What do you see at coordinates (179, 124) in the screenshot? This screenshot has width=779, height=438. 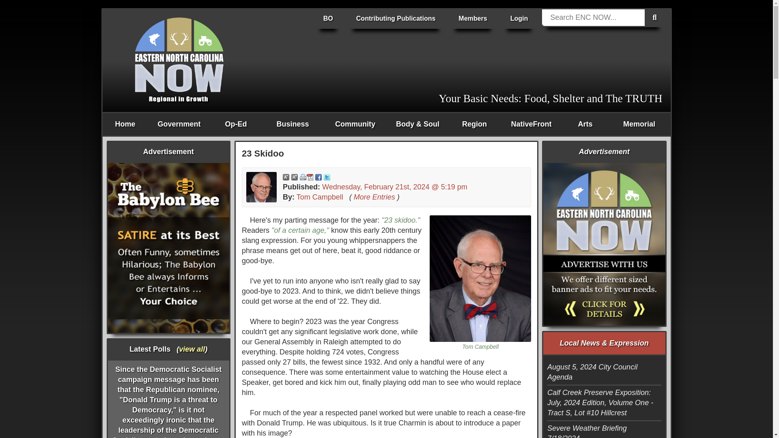 I see `Government` at bounding box center [179, 124].